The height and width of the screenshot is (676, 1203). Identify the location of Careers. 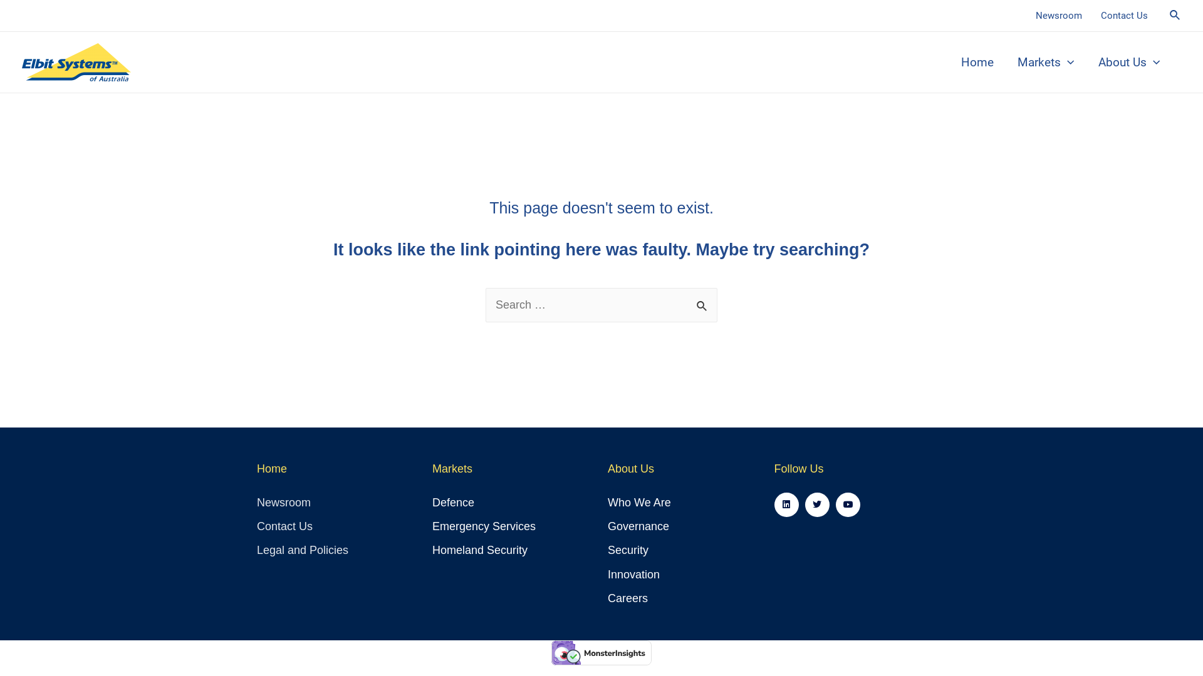
(662, 598).